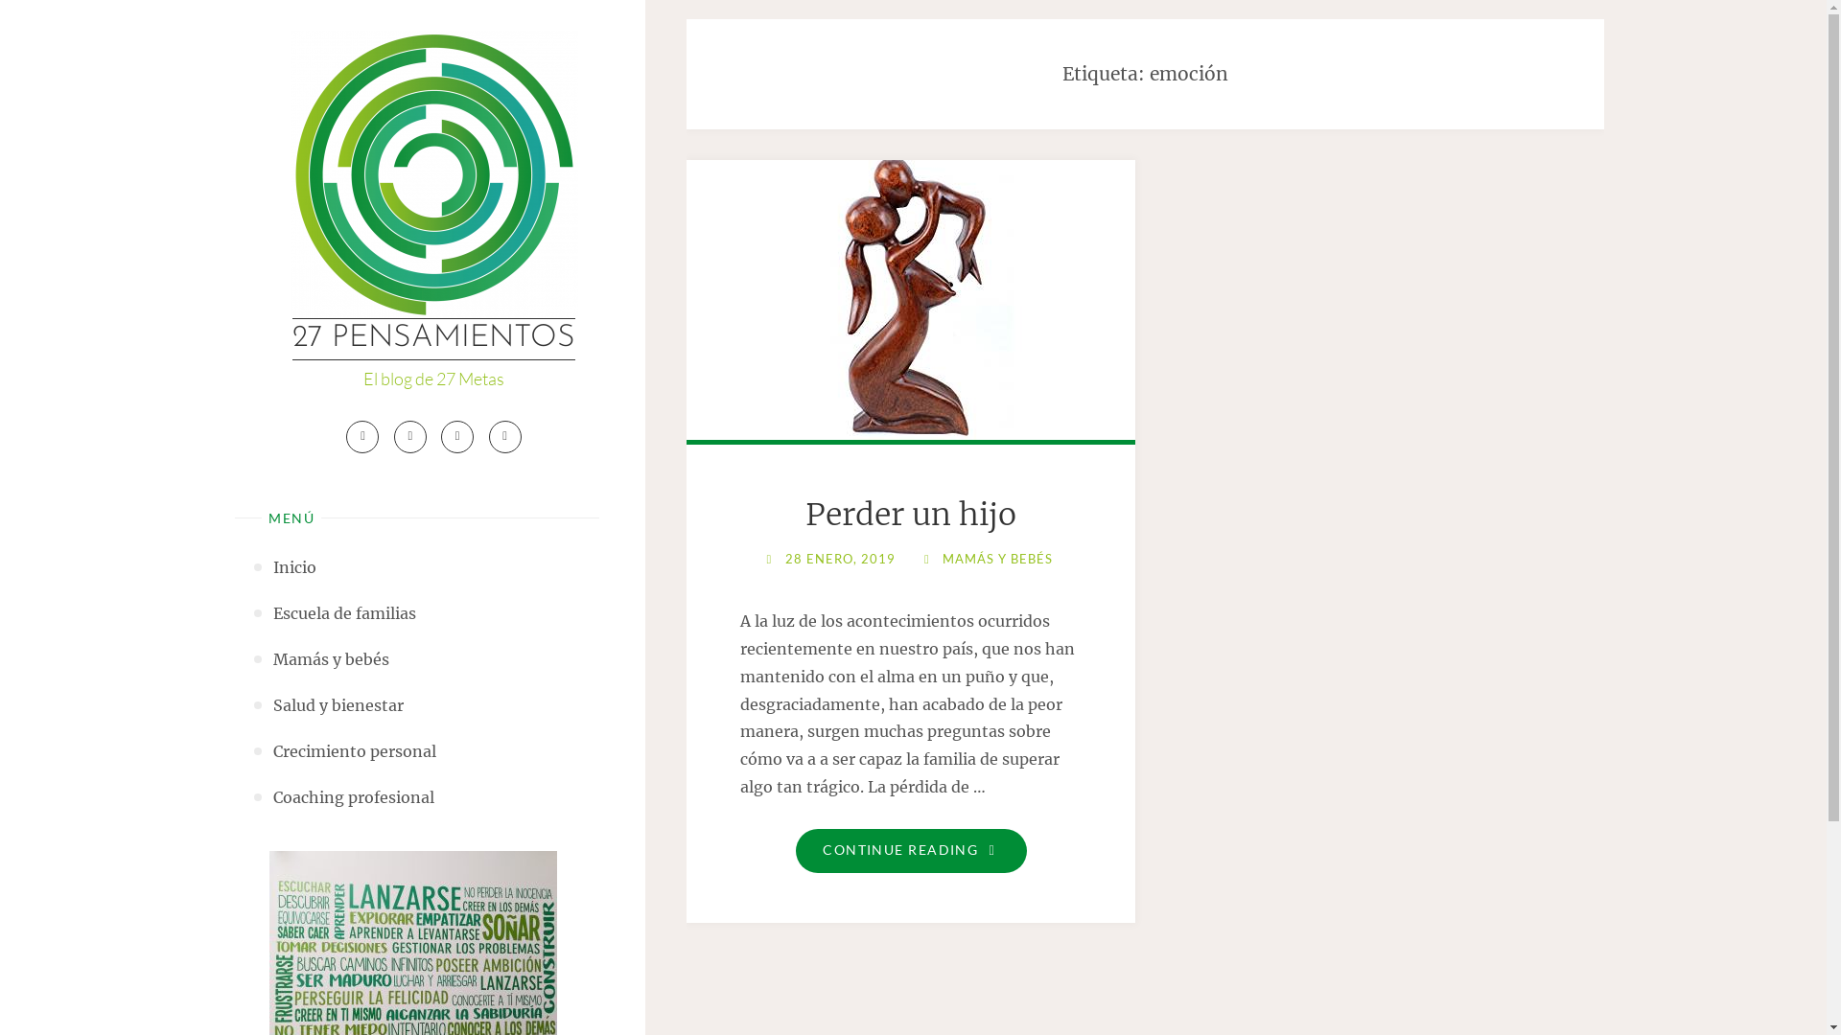 This screenshot has height=1035, width=1841. Describe the element at coordinates (433, 174) in the screenshot. I see `27 pensamientos` at that location.